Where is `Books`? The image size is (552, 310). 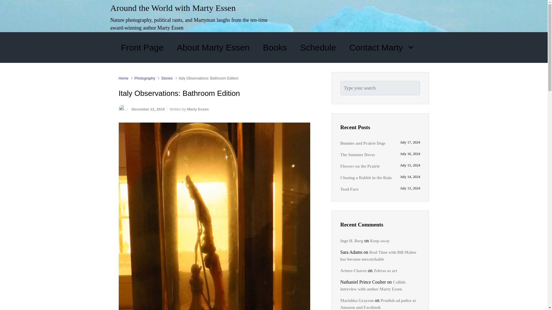
Books is located at coordinates (275, 47).